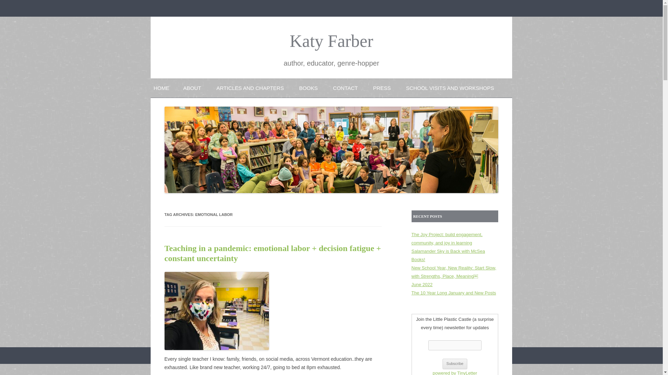  Describe the element at coordinates (441, 105) in the screenshot. I see `PROFESSIONAL DEVELOPMENT` at that location.